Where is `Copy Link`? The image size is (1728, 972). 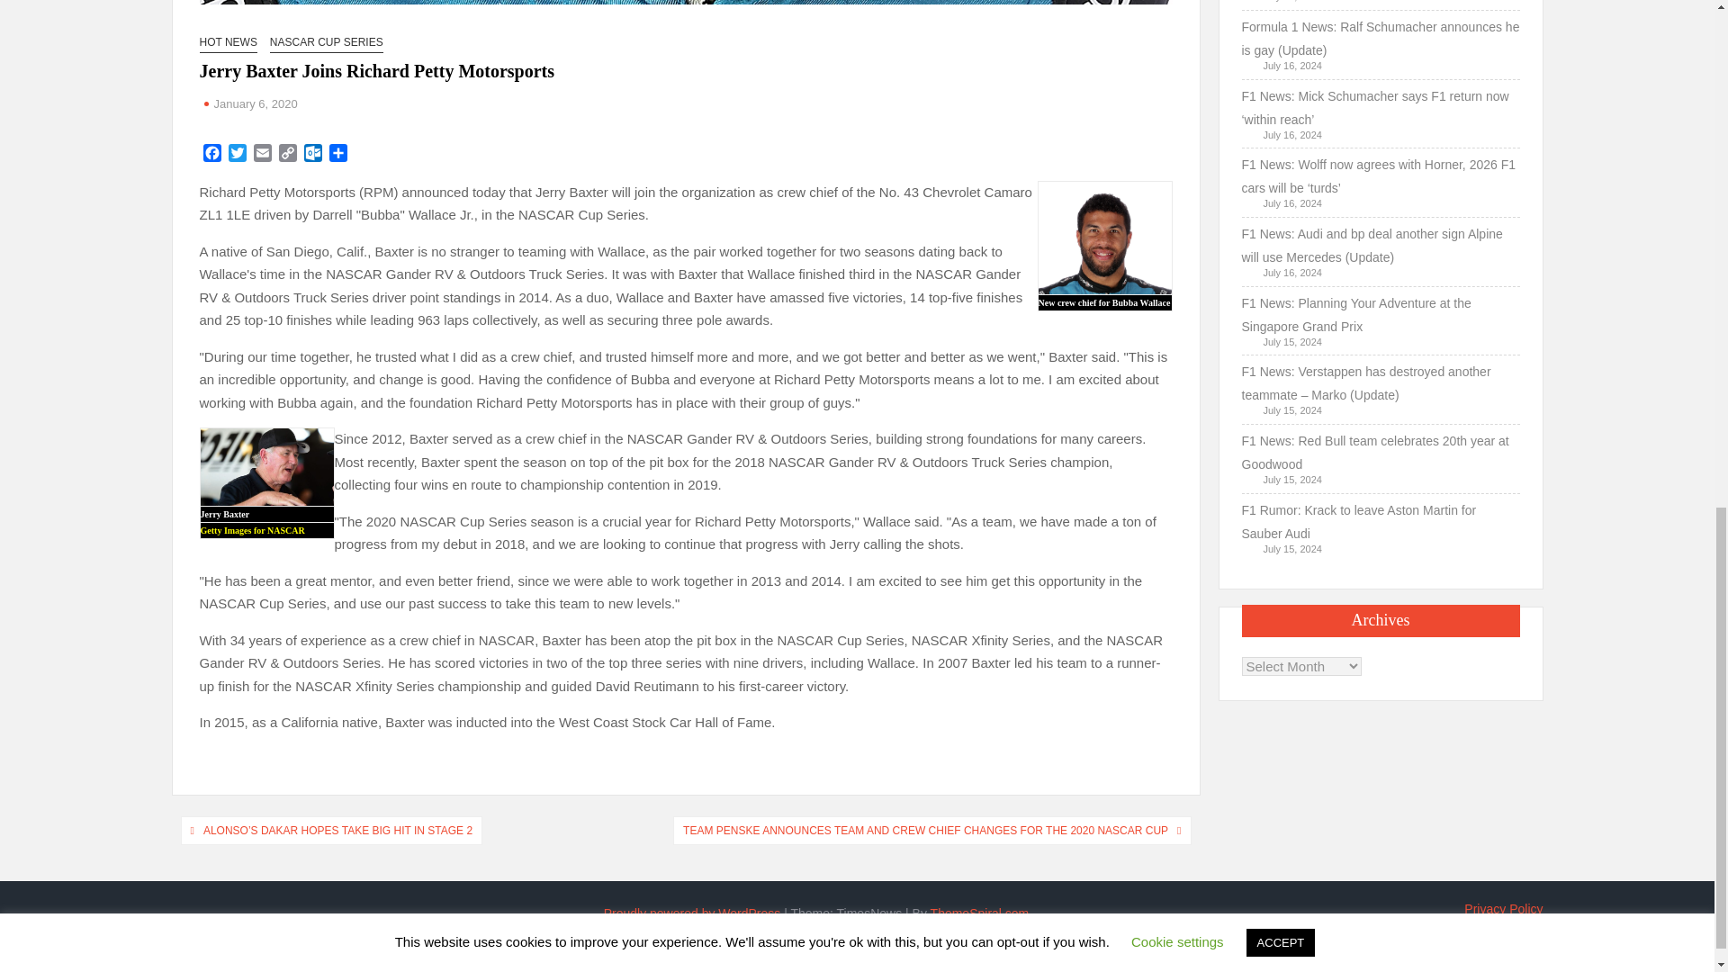 Copy Link is located at coordinates (288, 155).